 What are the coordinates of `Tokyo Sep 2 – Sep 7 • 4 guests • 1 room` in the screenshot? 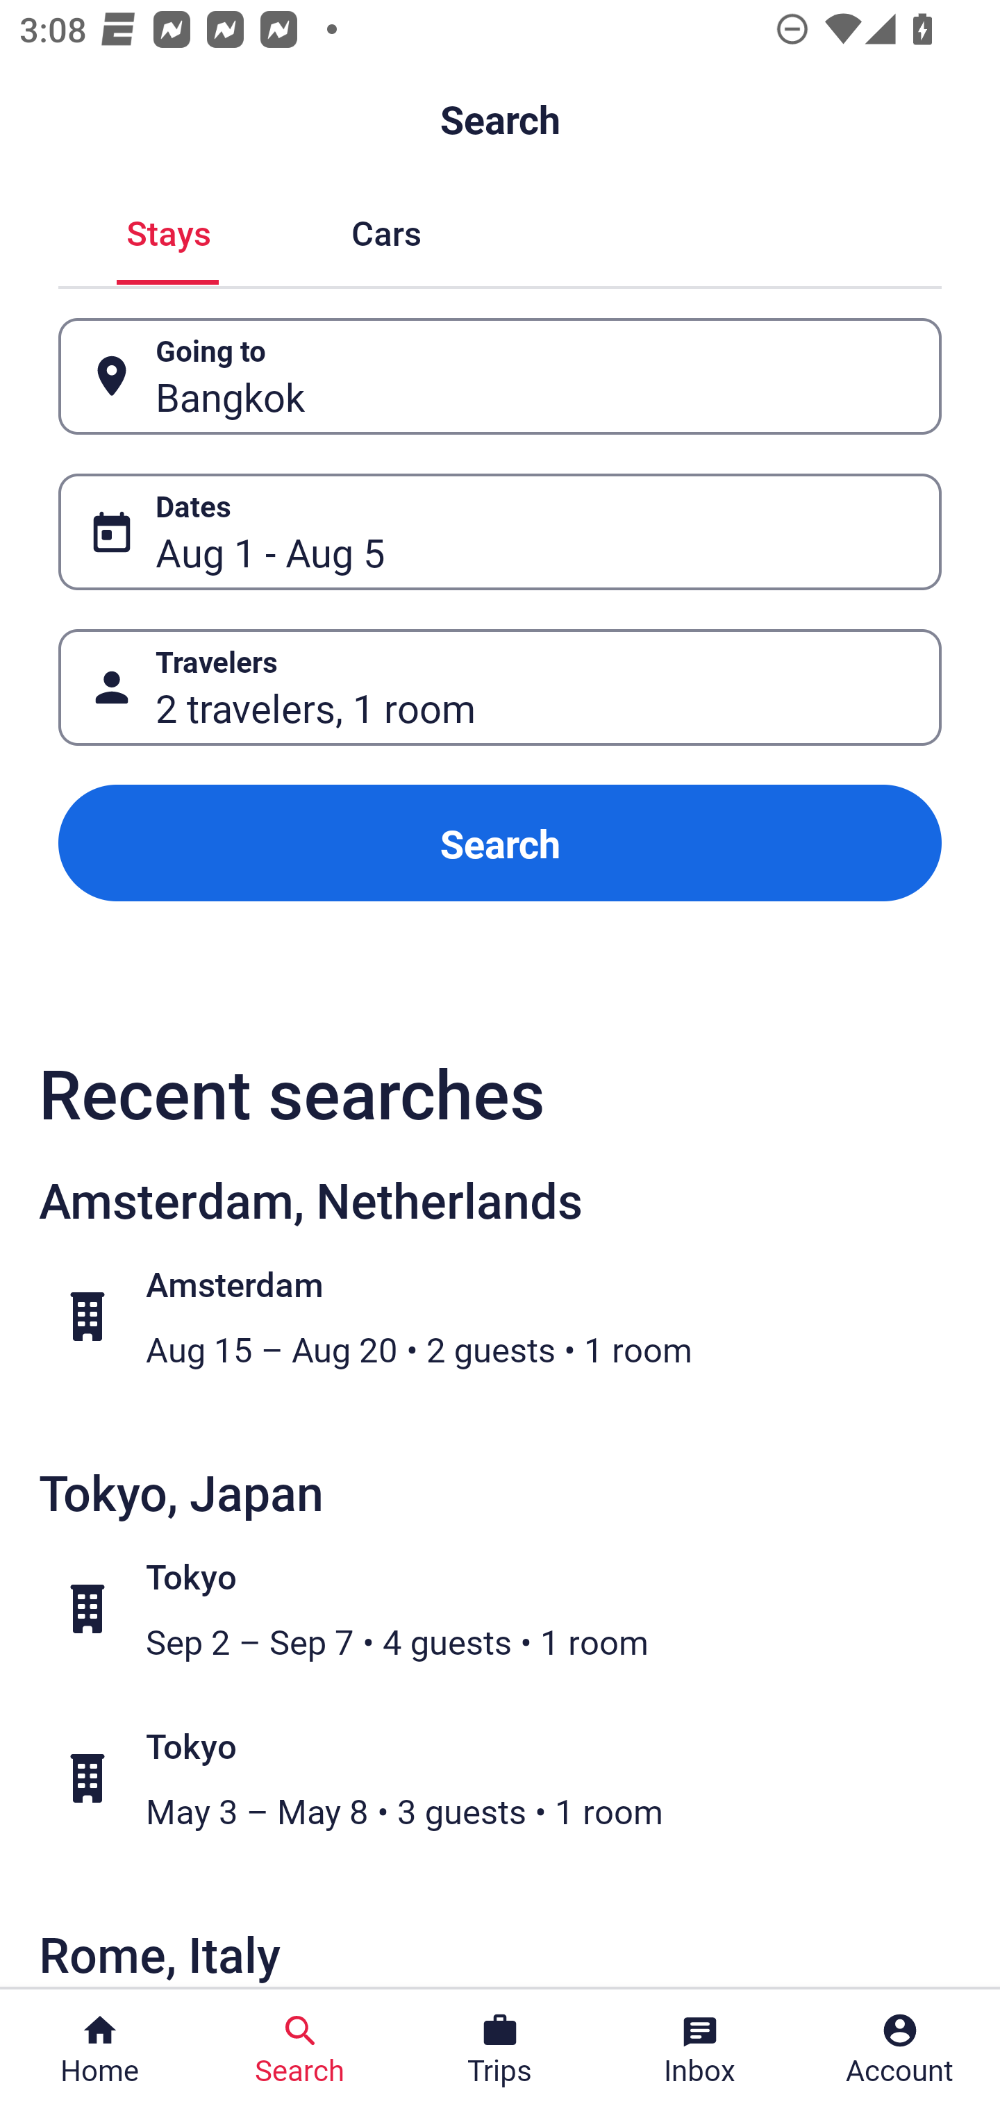 It's located at (514, 1608).